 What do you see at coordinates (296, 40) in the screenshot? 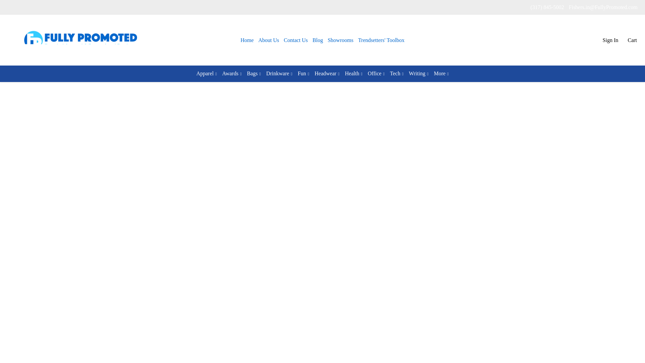
I see `Contact Us` at bounding box center [296, 40].